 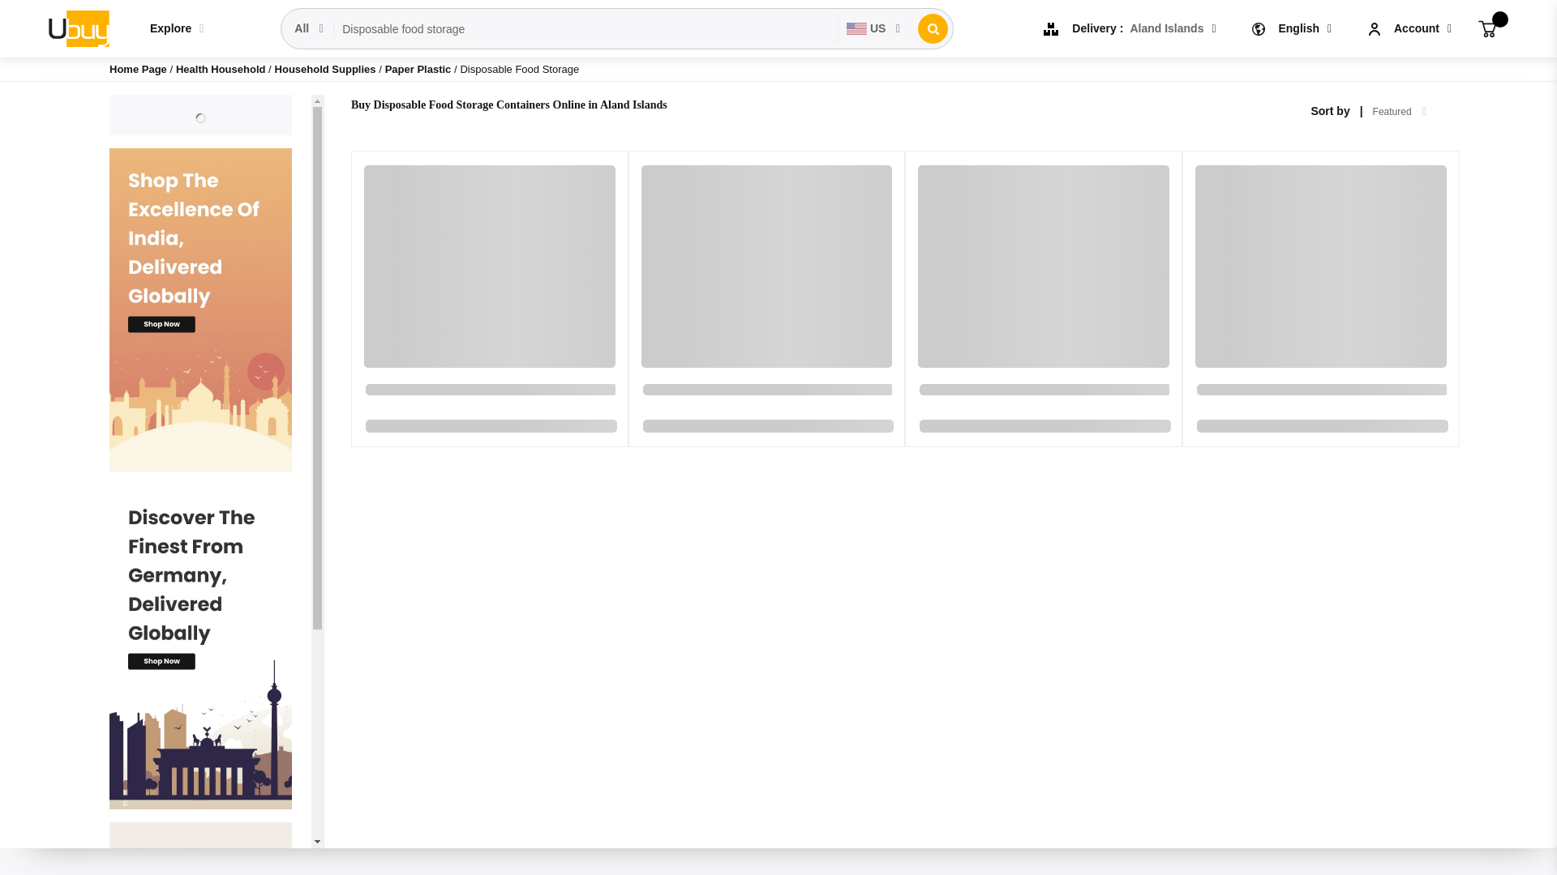 I want to click on Health Household, so click(x=221, y=68).